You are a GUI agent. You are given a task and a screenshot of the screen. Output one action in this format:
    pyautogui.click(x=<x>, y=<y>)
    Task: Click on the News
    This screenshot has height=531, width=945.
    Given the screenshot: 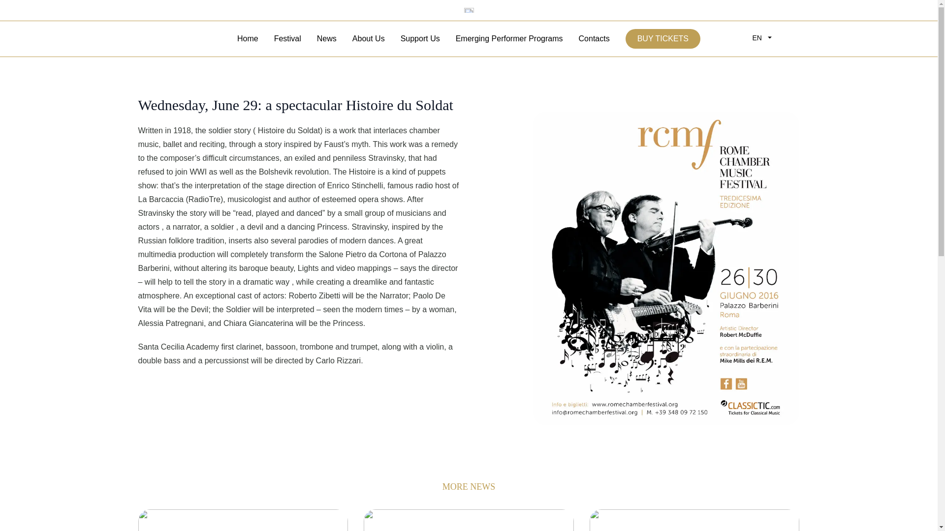 What is the action you would take?
    pyautogui.click(x=326, y=38)
    